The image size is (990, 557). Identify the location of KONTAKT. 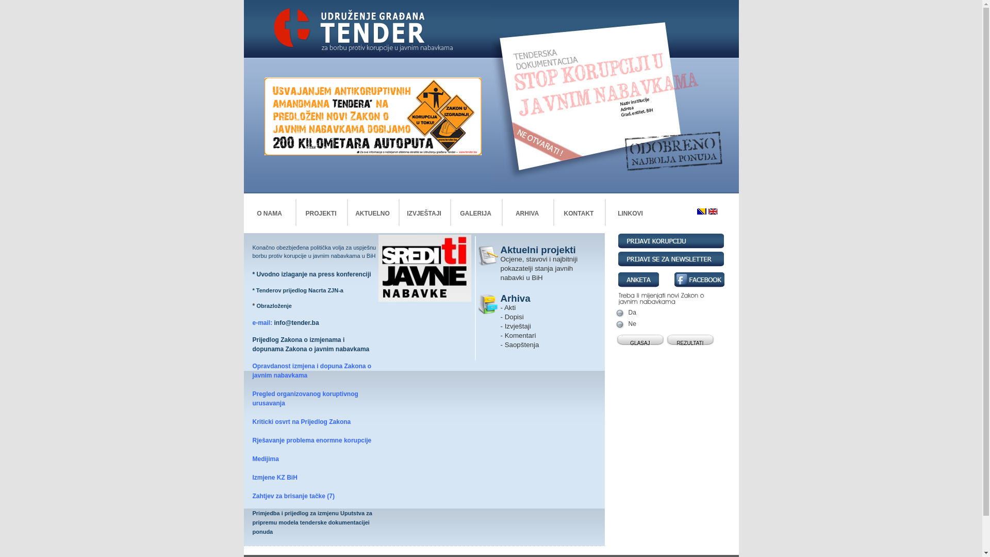
(579, 214).